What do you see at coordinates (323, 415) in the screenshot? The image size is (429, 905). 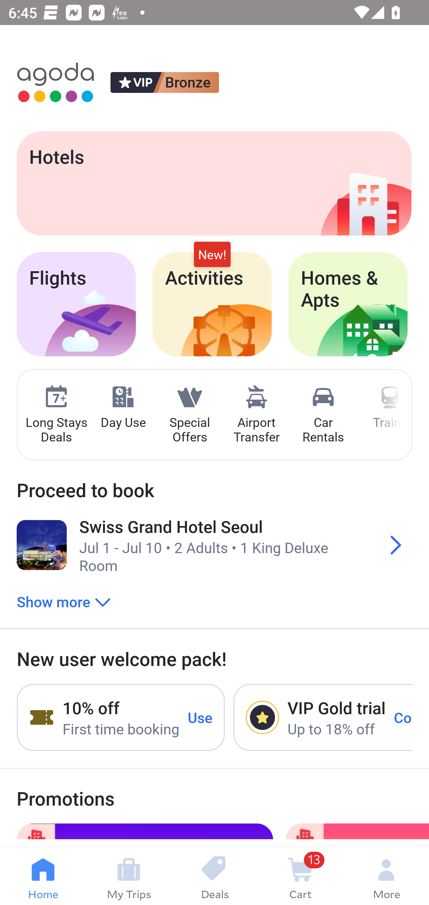 I see `Car Rentals` at bounding box center [323, 415].